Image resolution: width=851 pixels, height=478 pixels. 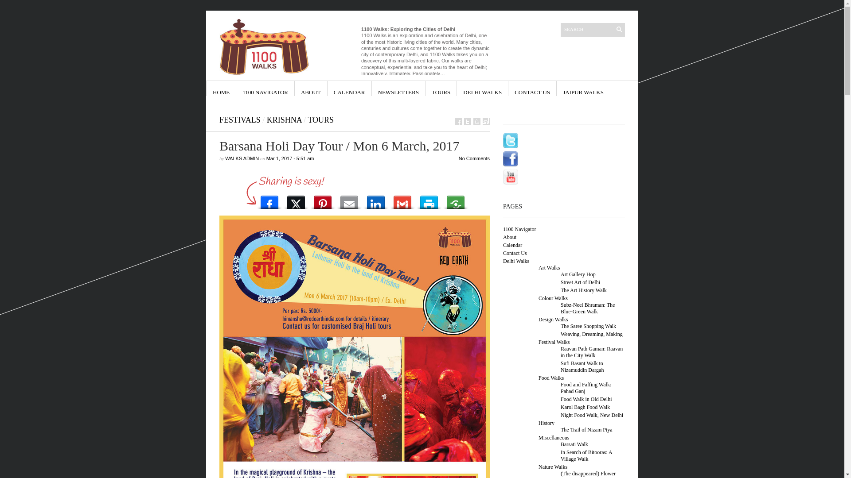 I want to click on Art Gallery Hop, so click(x=578, y=274).